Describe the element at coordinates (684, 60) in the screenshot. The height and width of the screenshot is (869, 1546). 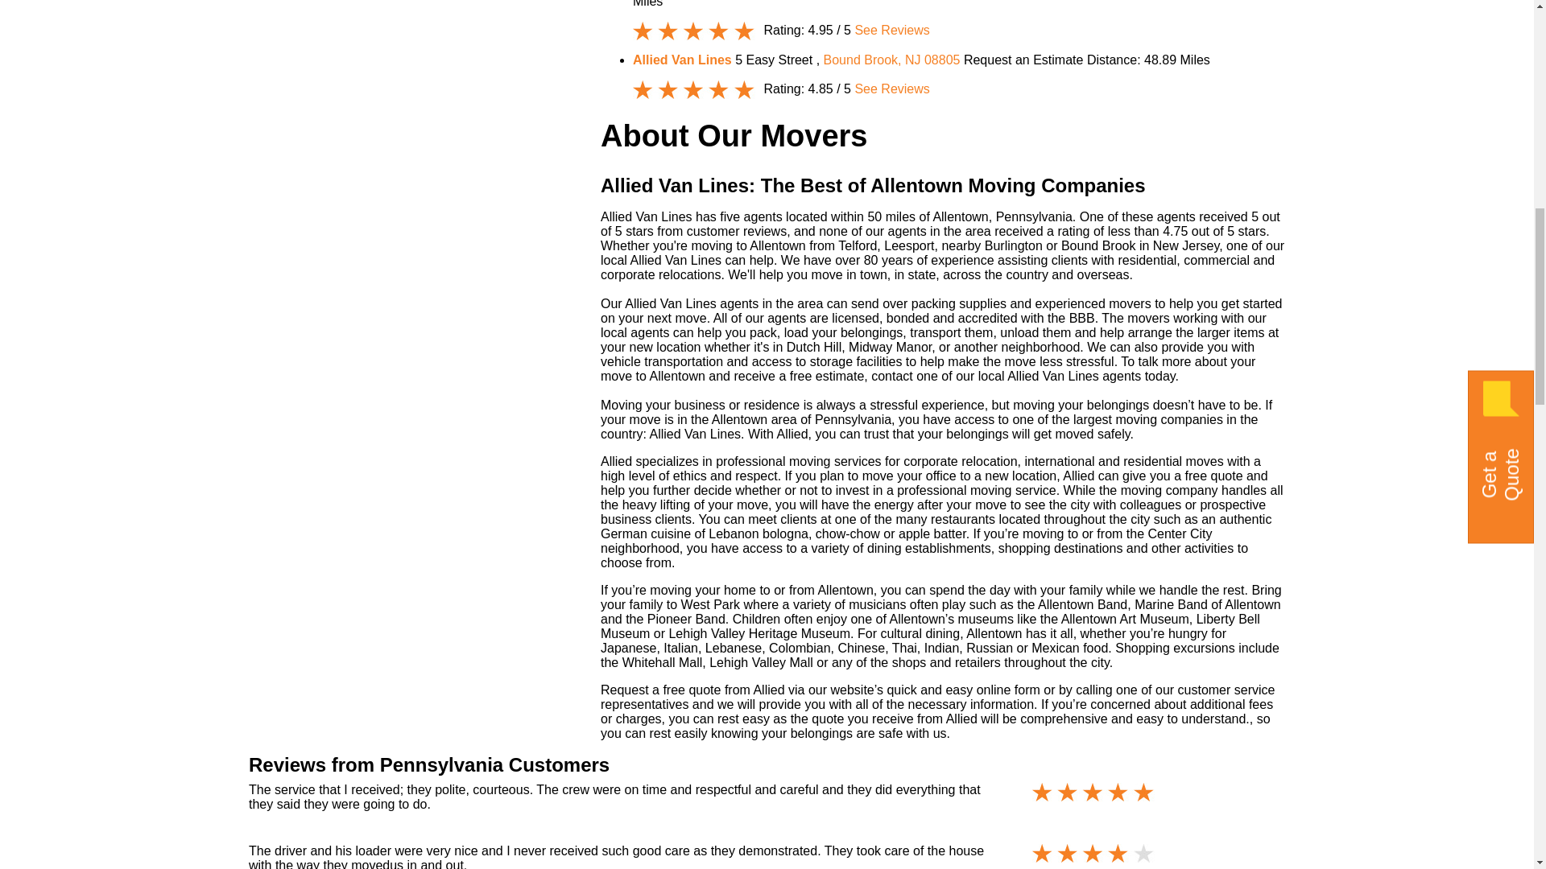
I see `Allied Van Lines` at that location.